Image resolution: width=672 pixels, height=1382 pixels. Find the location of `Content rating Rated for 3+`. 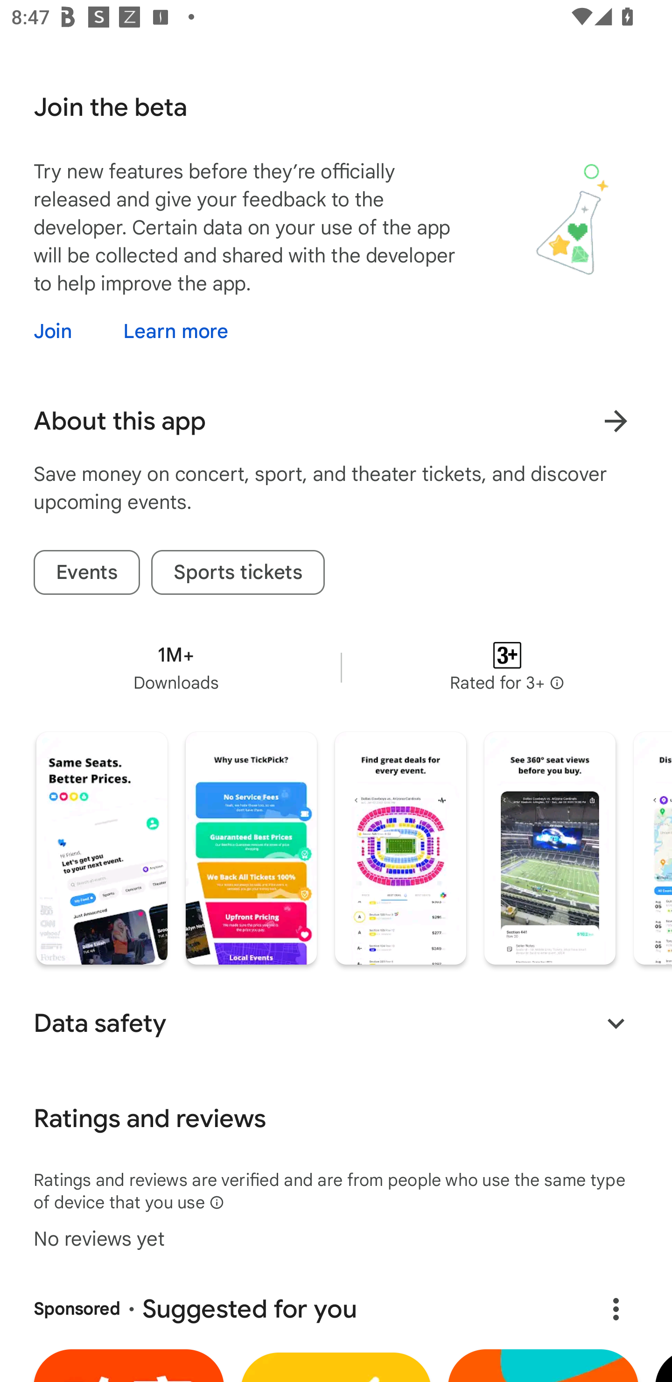

Content rating Rated for 3+ is located at coordinates (507, 668).